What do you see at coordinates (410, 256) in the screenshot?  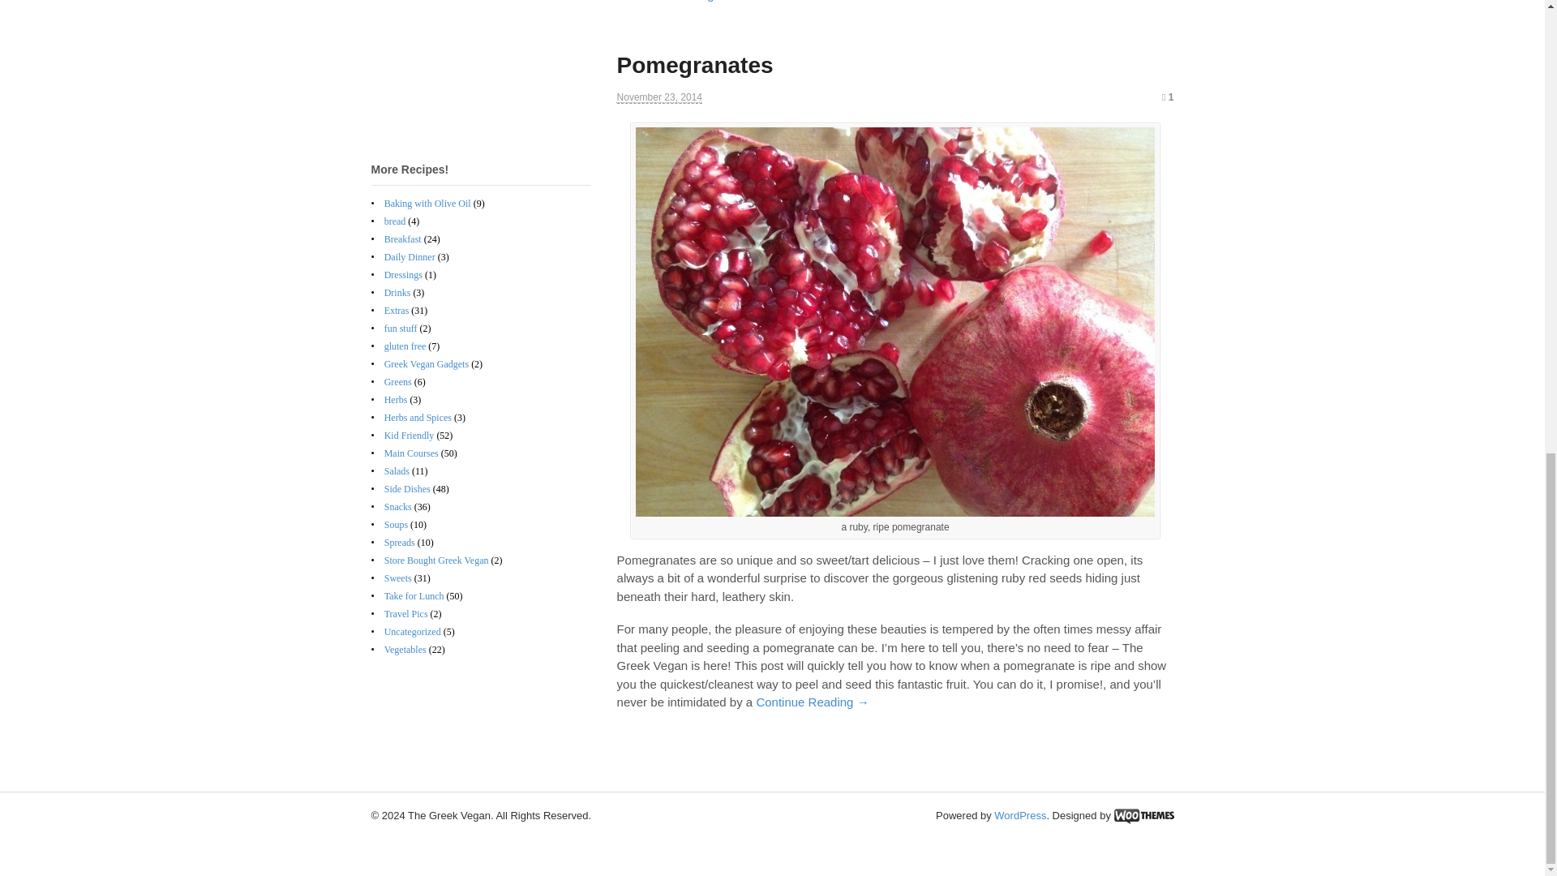 I see `Daily Dinner` at bounding box center [410, 256].